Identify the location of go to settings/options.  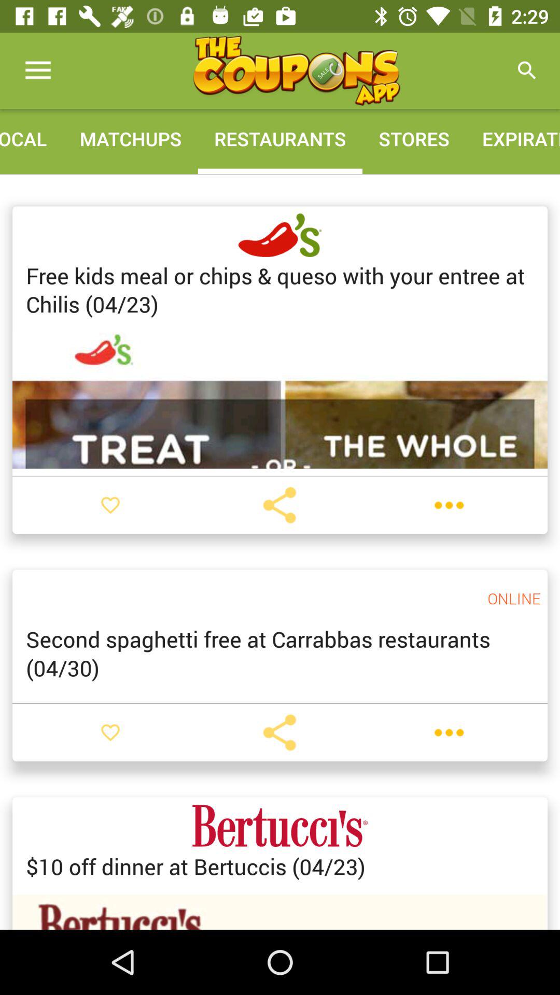
(449, 732).